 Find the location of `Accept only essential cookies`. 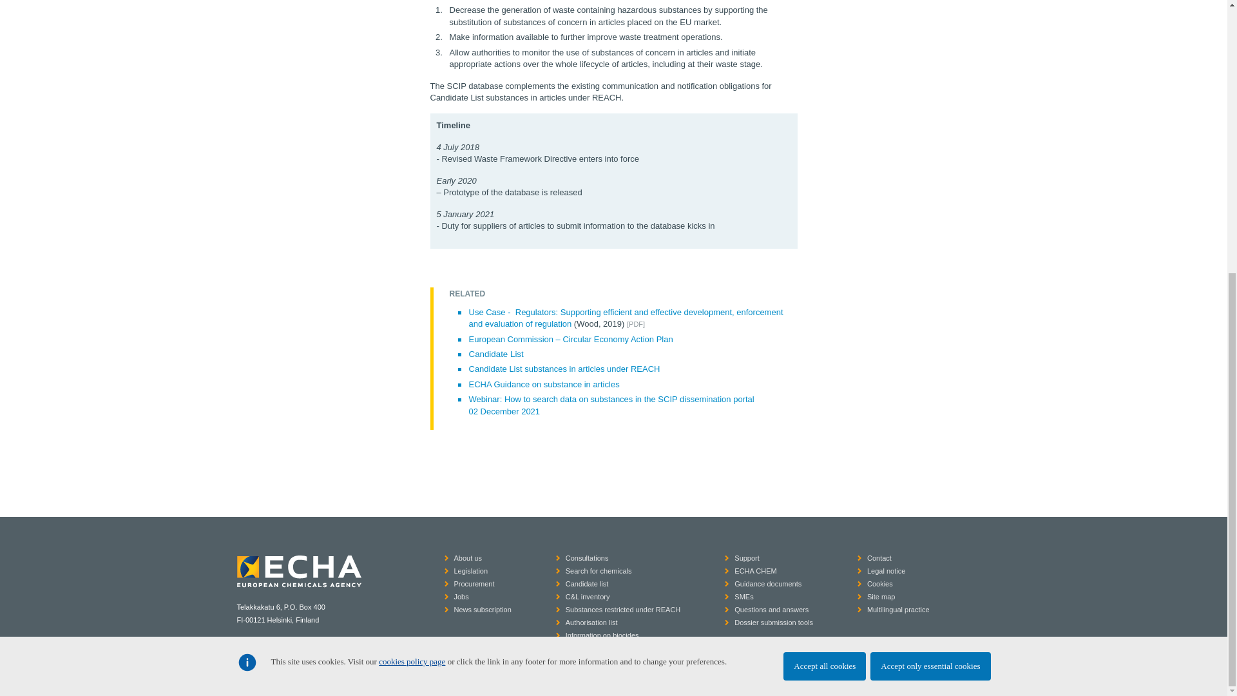

Accept only essential cookies is located at coordinates (930, 222).